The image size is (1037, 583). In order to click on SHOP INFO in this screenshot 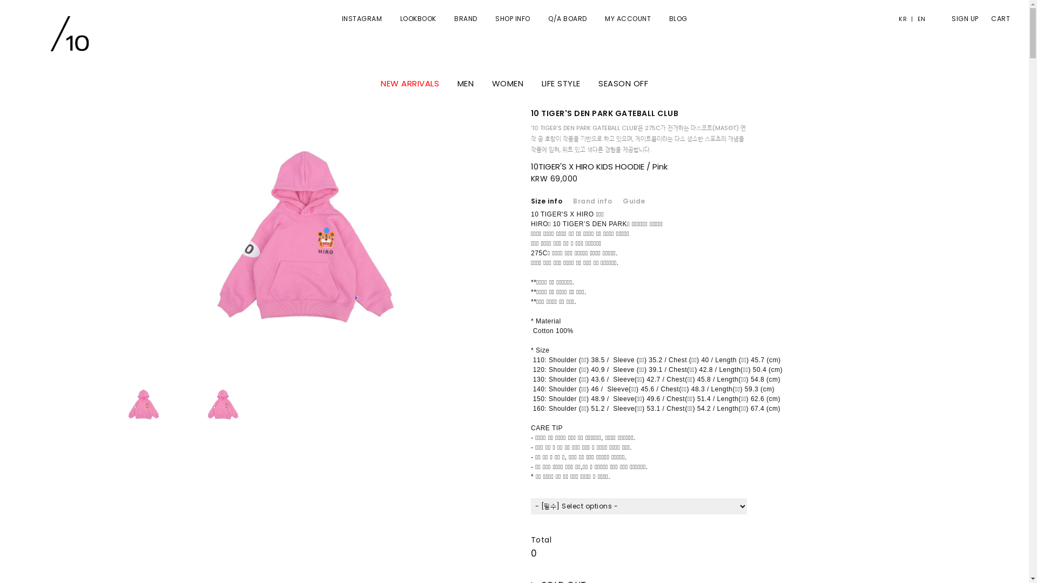, I will do `click(513, 18)`.